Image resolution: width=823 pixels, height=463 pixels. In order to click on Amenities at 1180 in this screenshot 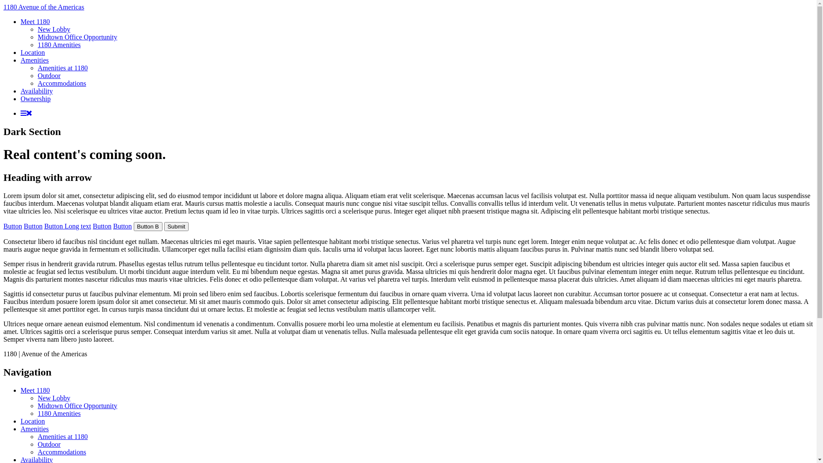, I will do `click(63, 436)`.